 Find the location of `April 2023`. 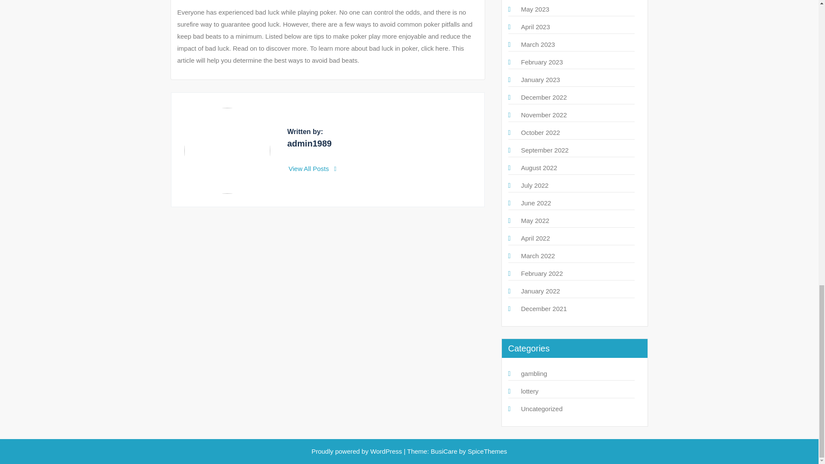

April 2023 is located at coordinates (535, 27).